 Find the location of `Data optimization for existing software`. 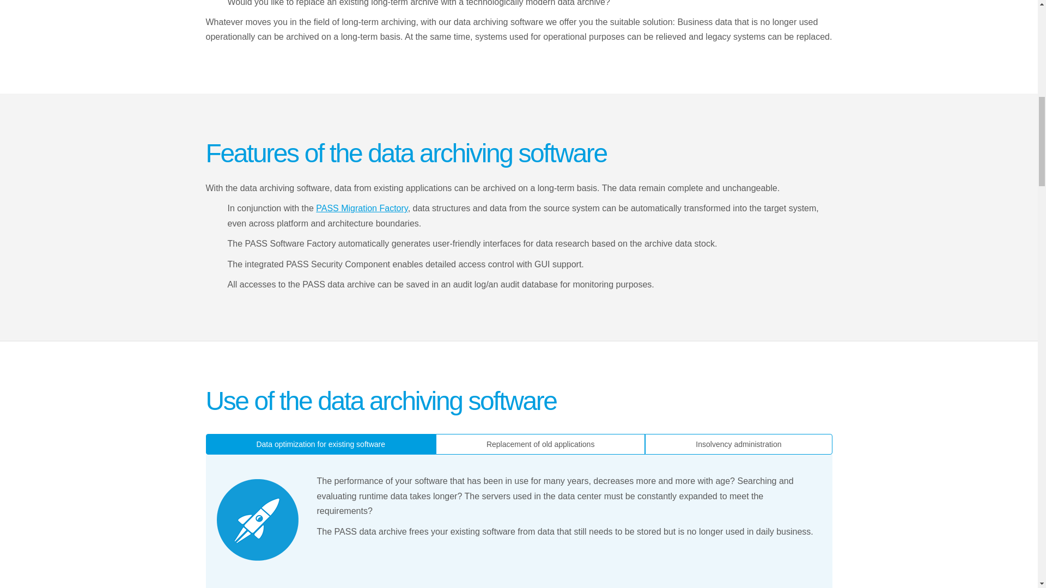

Data optimization for existing software is located at coordinates (257, 520).